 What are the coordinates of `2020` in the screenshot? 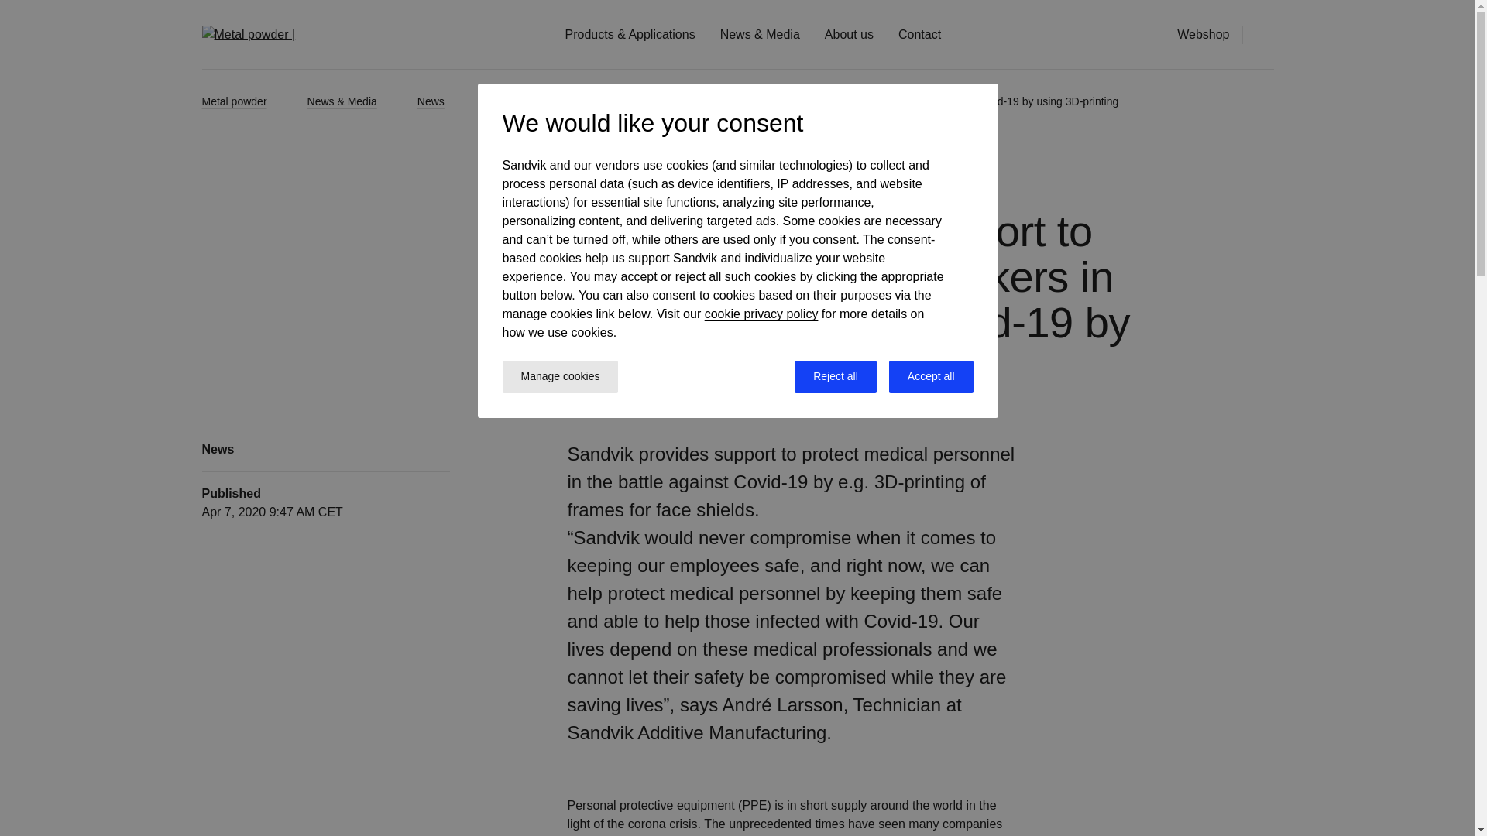 It's located at (510, 101).